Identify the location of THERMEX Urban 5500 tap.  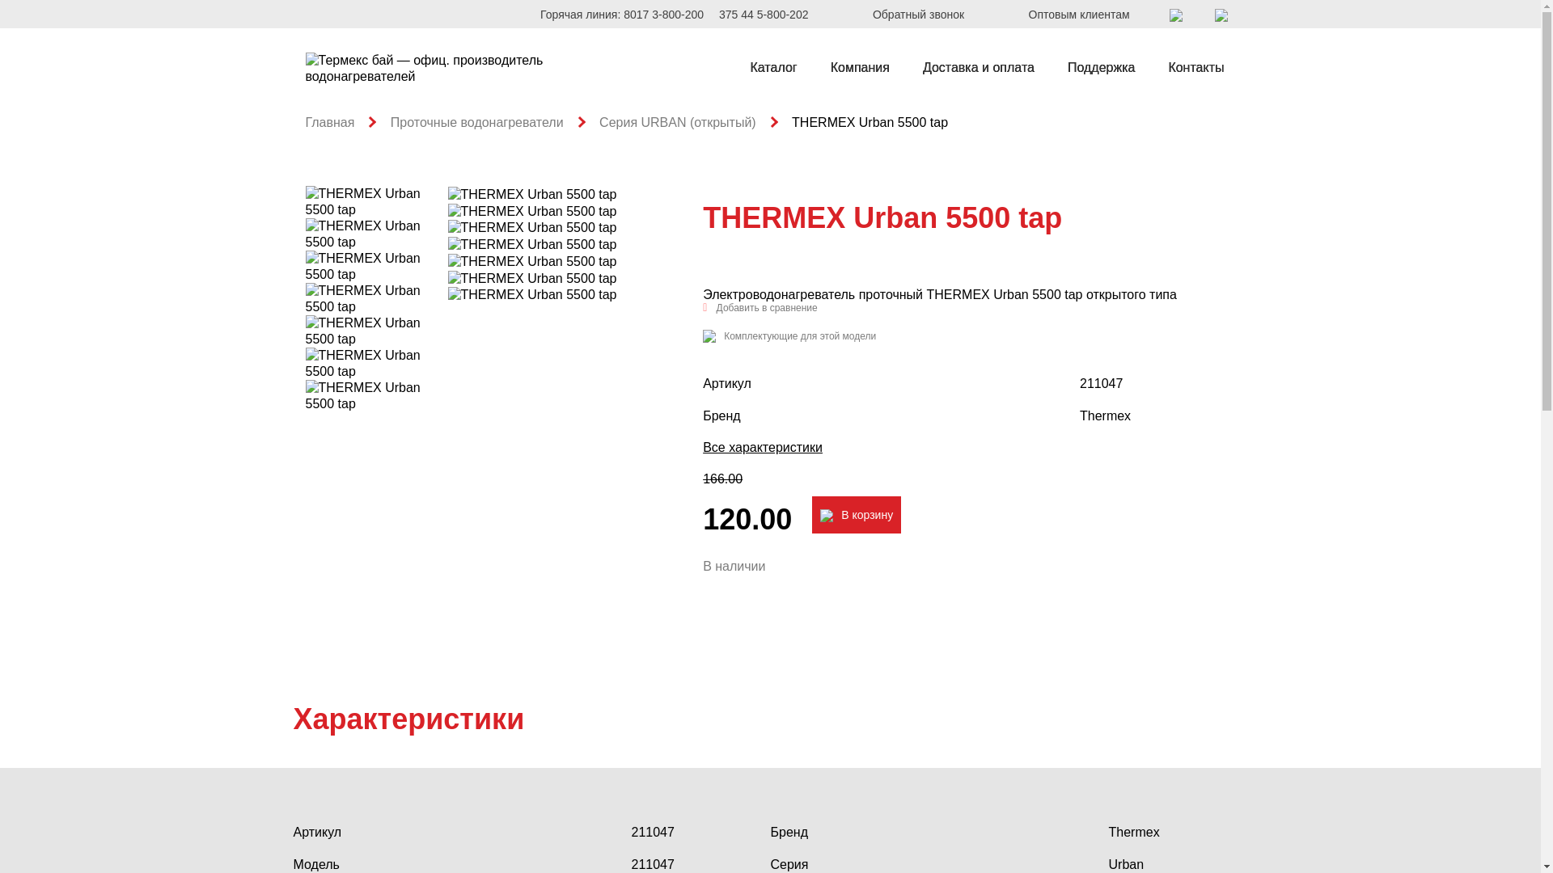
(377, 396).